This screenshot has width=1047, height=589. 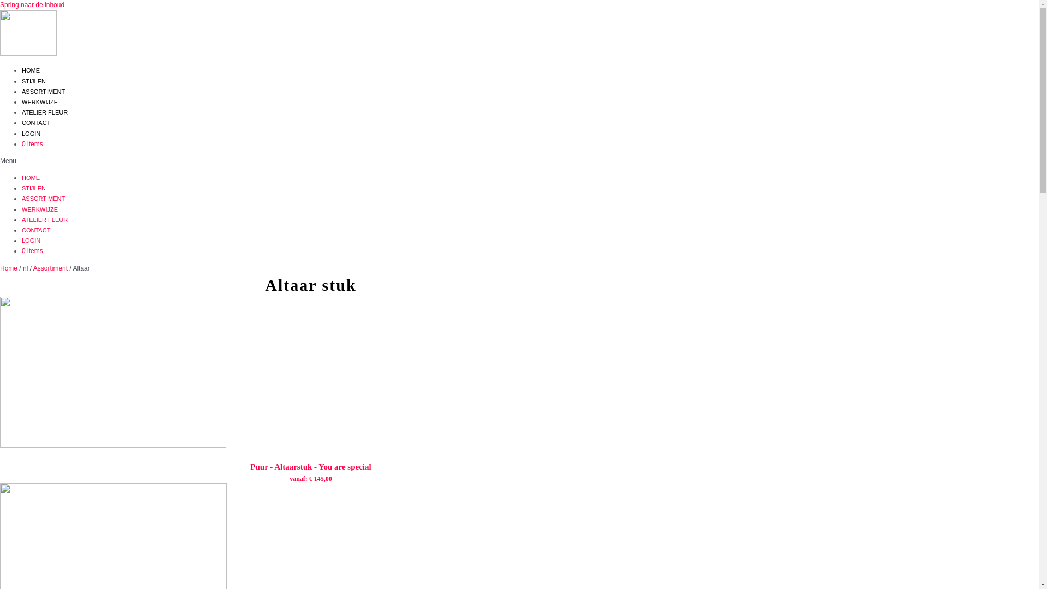 I want to click on CONTACT, so click(x=36, y=123).